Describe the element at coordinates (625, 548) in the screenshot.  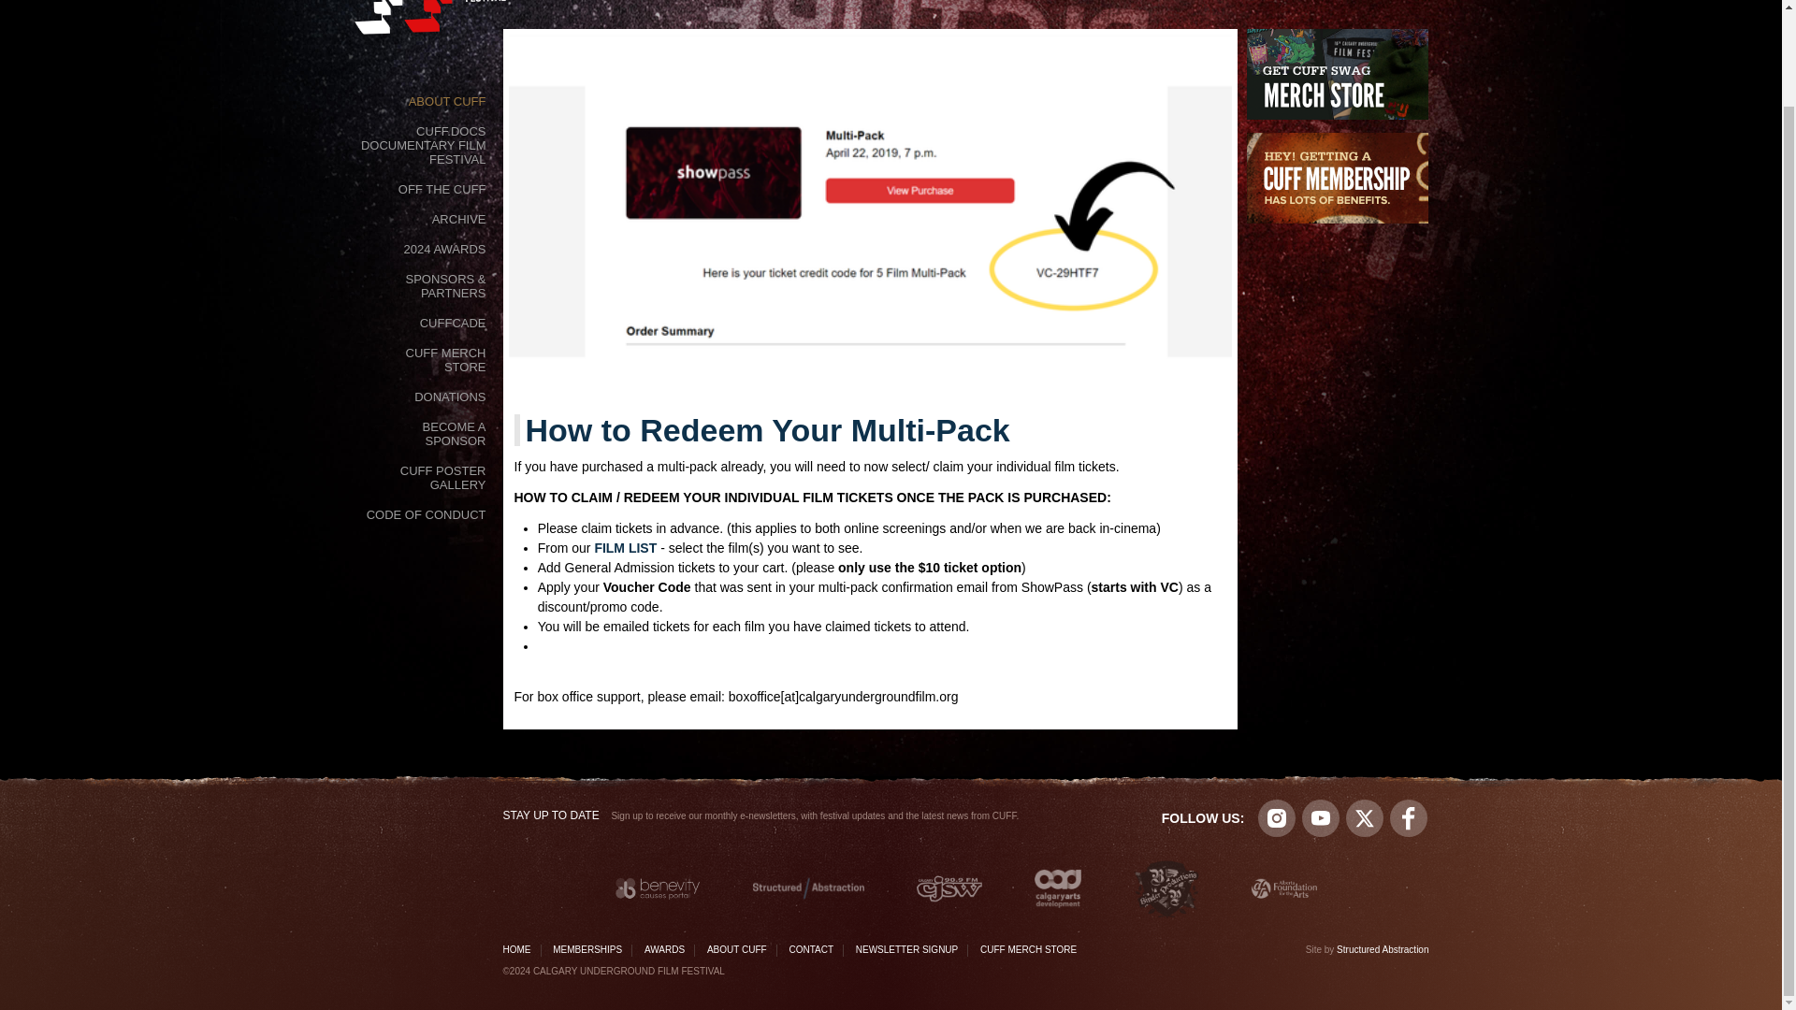
I see `FILM LIST` at that location.